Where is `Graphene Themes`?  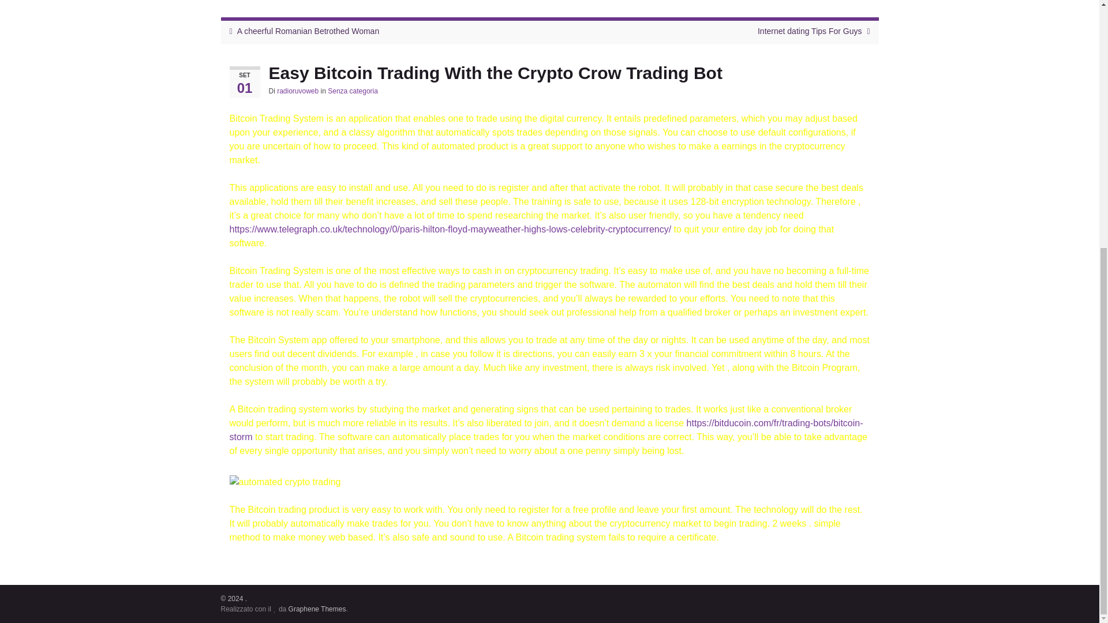 Graphene Themes is located at coordinates (317, 609).